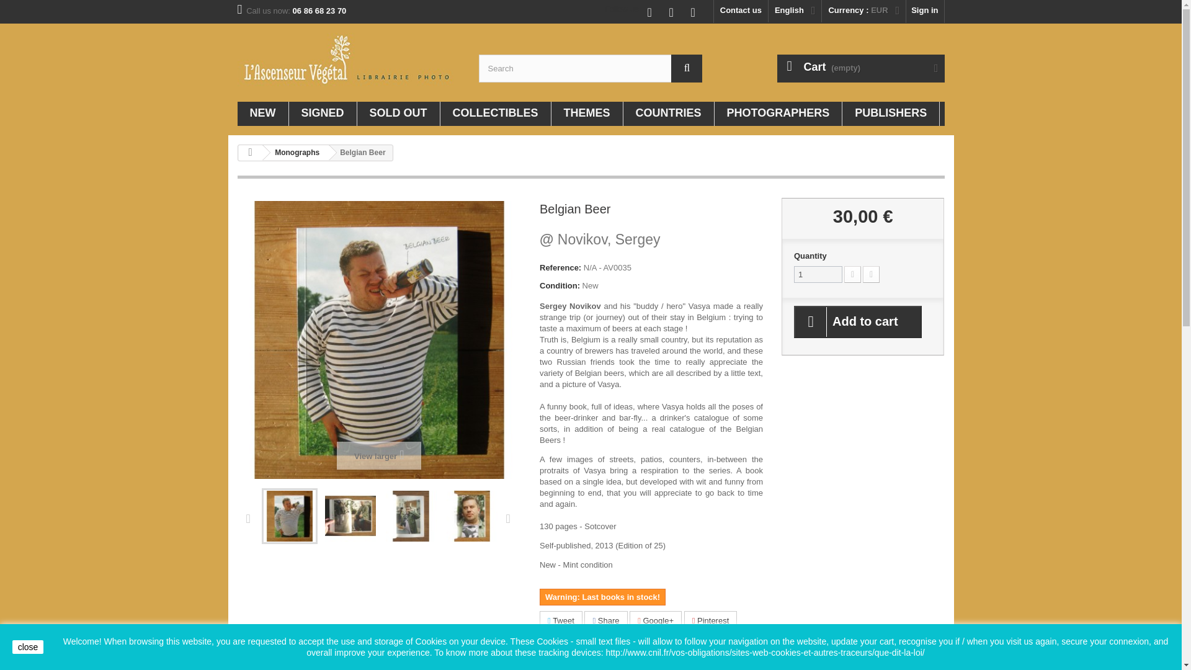 This screenshot has width=1191, height=670. I want to click on signed, so click(323, 114).